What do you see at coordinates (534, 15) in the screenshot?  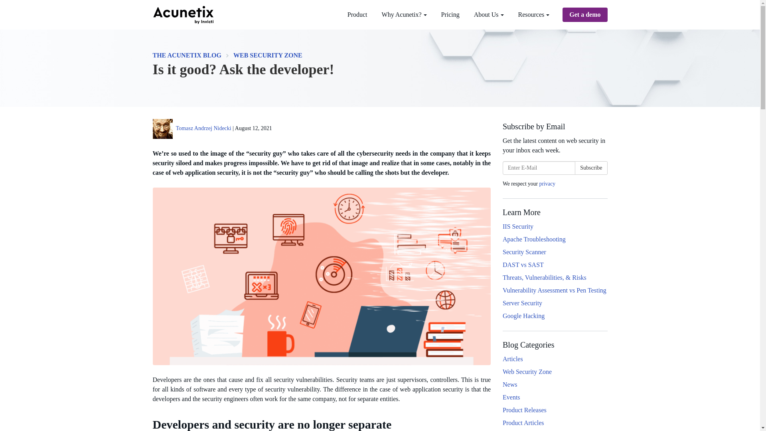 I see `Resources` at bounding box center [534, 15].